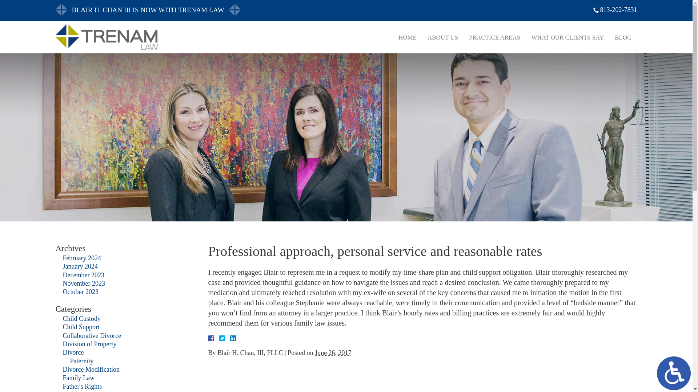 The height and width of the screenshot is (392, 698). Describe the element at coordinates (220, 338) in the screenshot. I see `Facebook` at that location.